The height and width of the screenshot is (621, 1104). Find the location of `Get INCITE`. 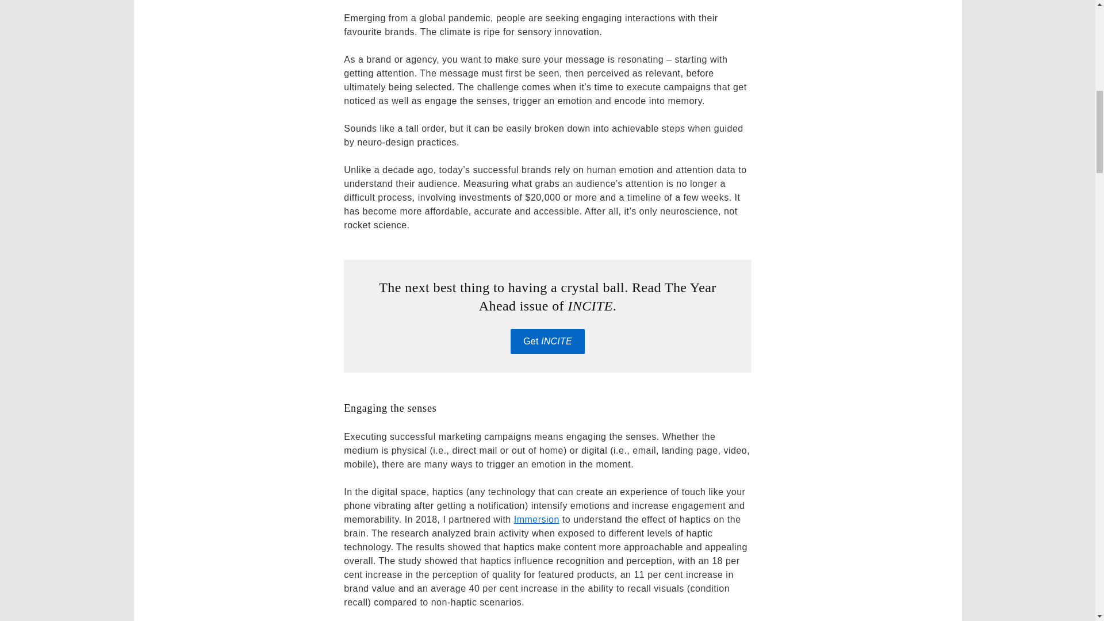

Get INCITE is located at coordinates (547, 342).